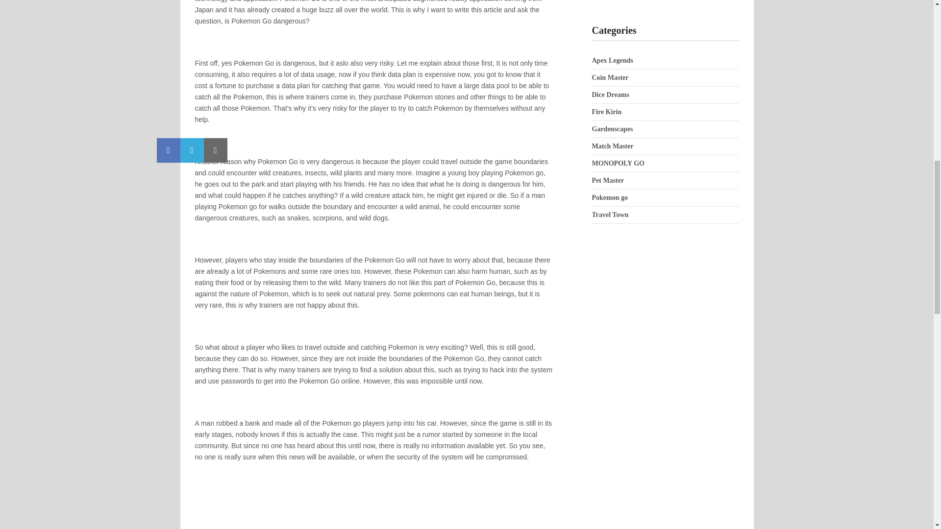  What do you see at coordinates (613, 60) in the screenshot?
I see `Apex Legends` at bounding box center [613, 60].